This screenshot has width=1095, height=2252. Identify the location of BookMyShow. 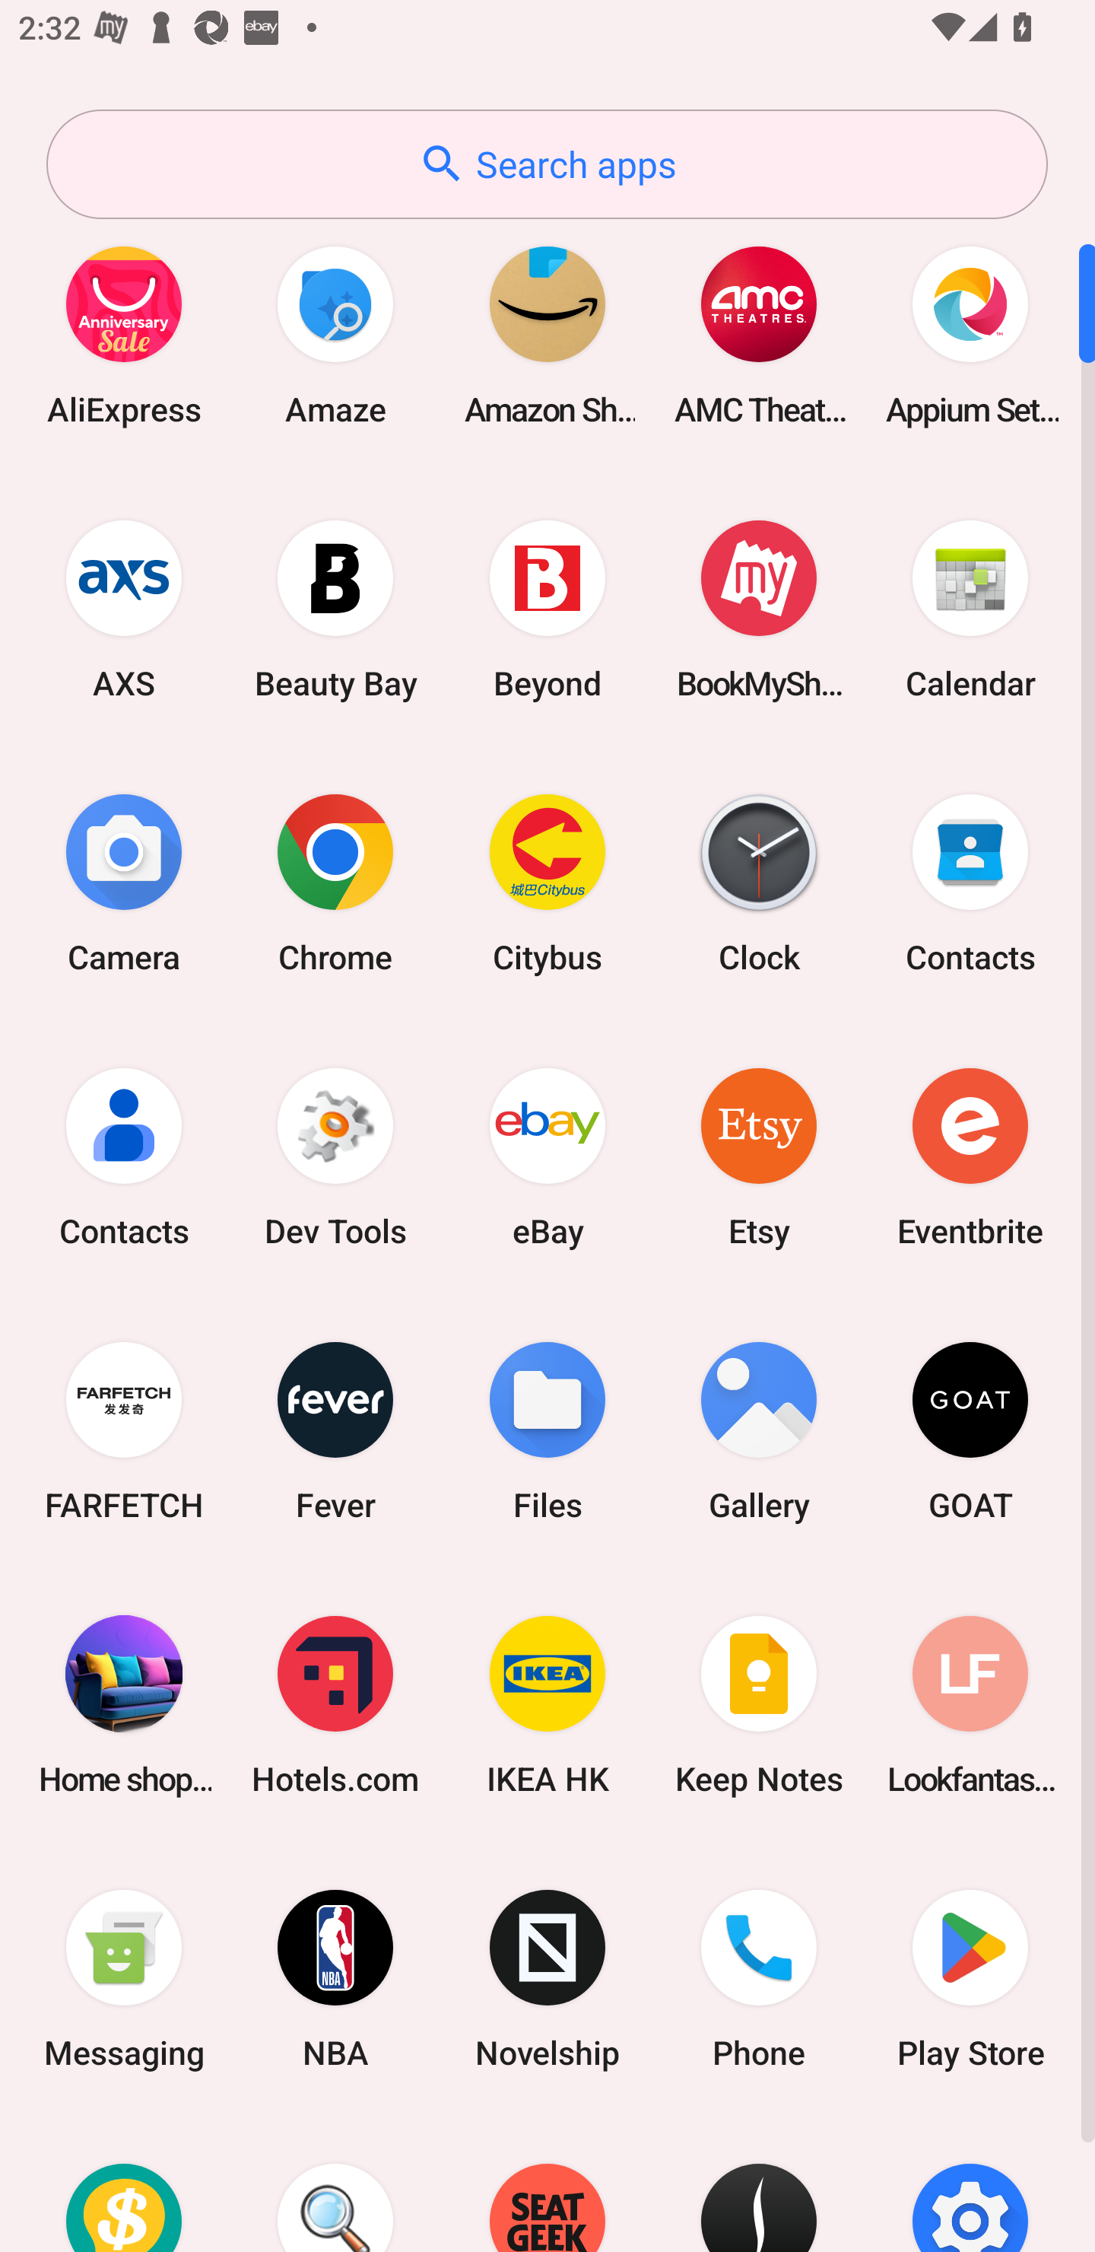
(759, 609).